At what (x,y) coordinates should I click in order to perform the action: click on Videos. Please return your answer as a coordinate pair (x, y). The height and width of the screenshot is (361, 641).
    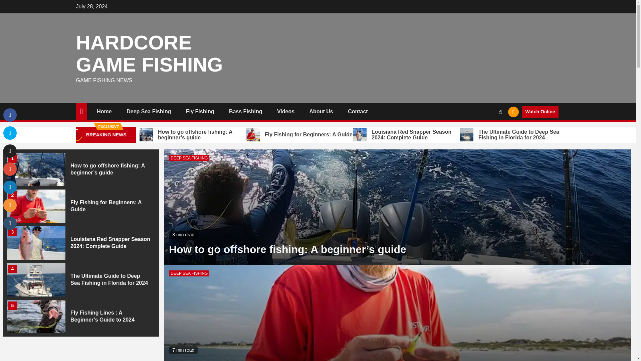
    Looking at the image, I should click on (285, 112).